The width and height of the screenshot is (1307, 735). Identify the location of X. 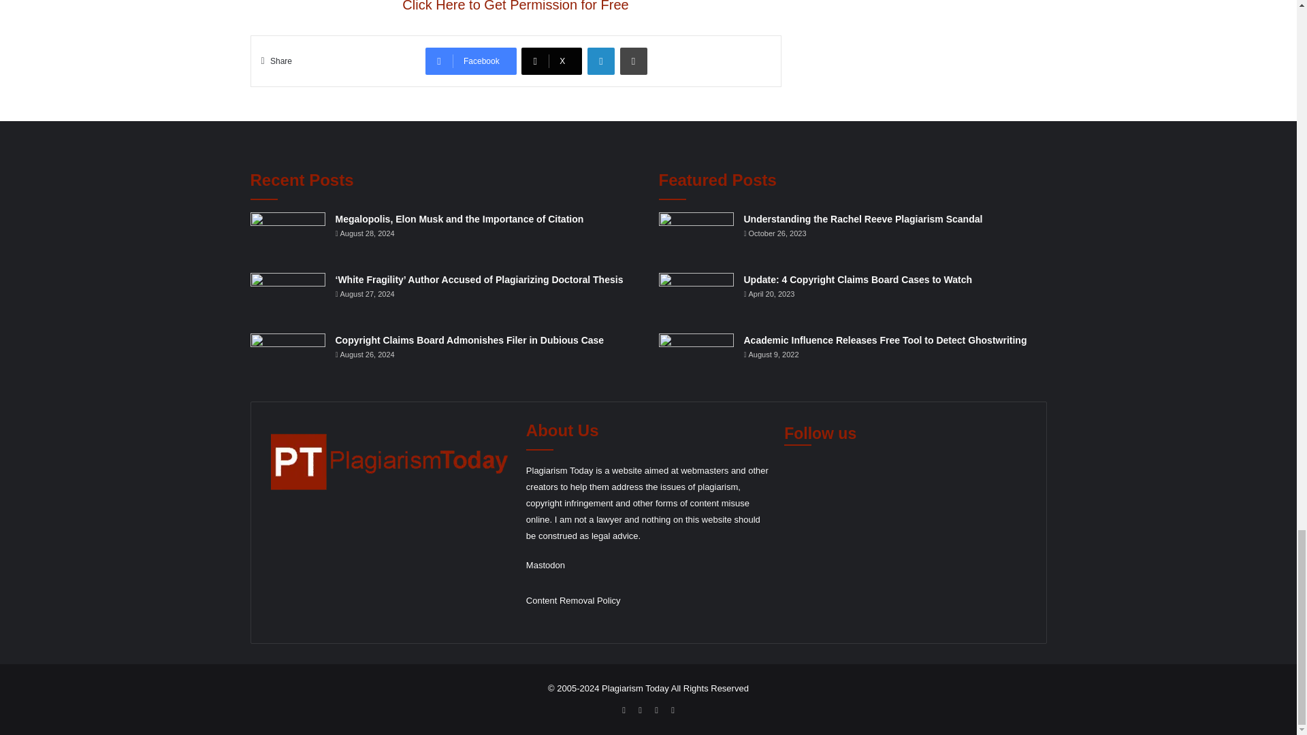
(551, 61).